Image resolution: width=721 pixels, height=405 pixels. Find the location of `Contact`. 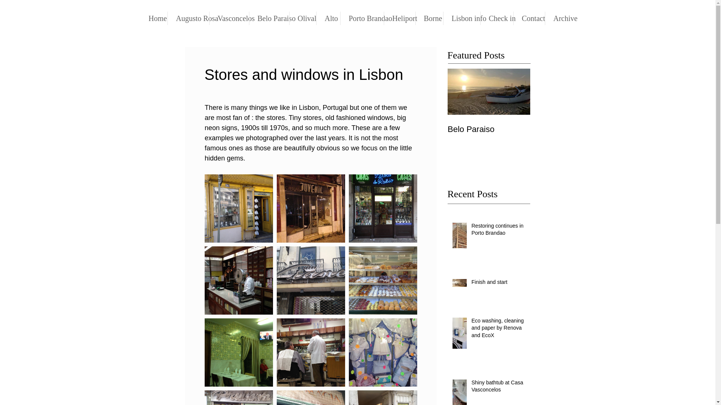

Contact is located at coordinates (362, 18).